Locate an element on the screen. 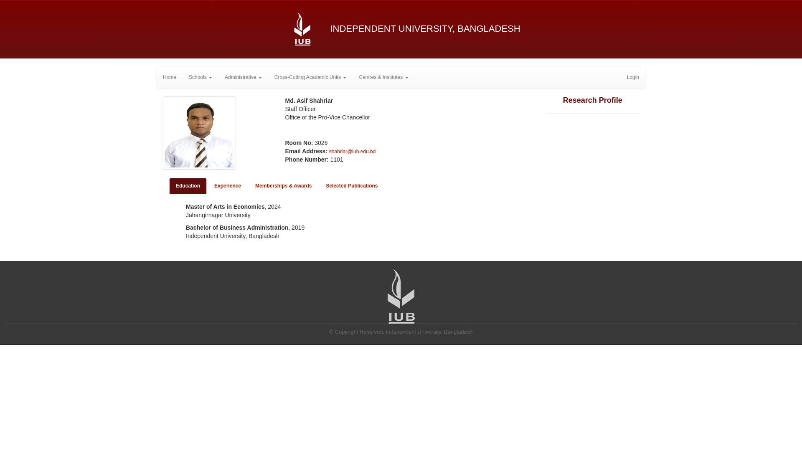 The image size is (802, 451). Cross-Cutting Academic Units is located at coordinates (311, 77).